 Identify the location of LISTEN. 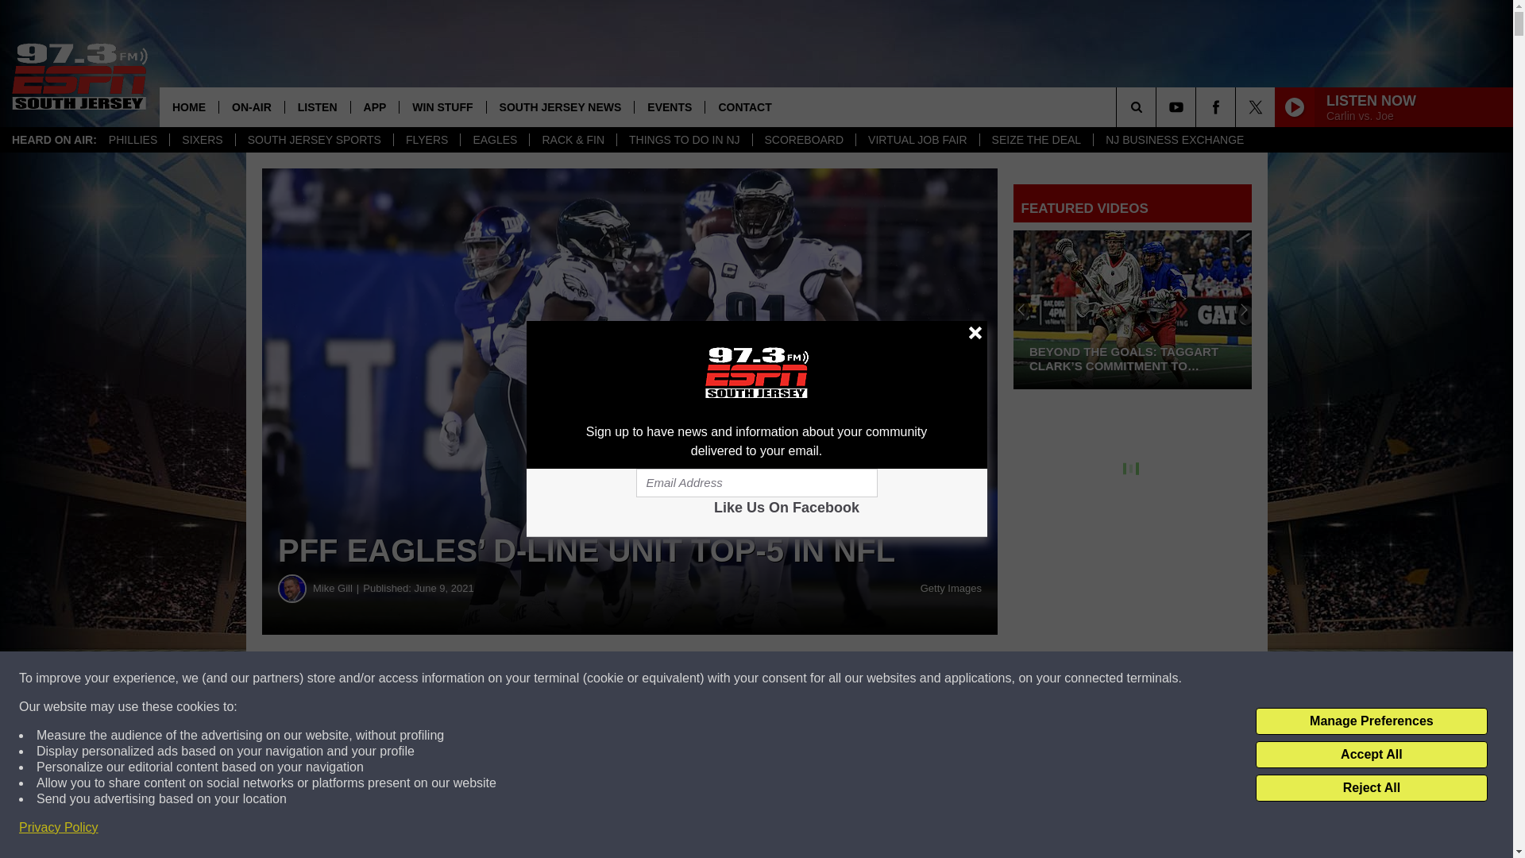
(317, 106).